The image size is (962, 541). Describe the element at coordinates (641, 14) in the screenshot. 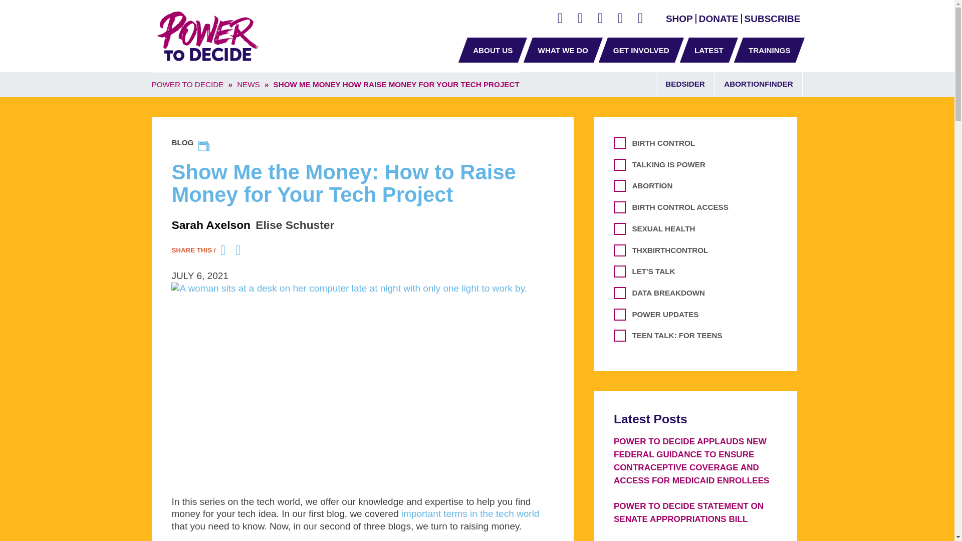

I see `Search` at that location.